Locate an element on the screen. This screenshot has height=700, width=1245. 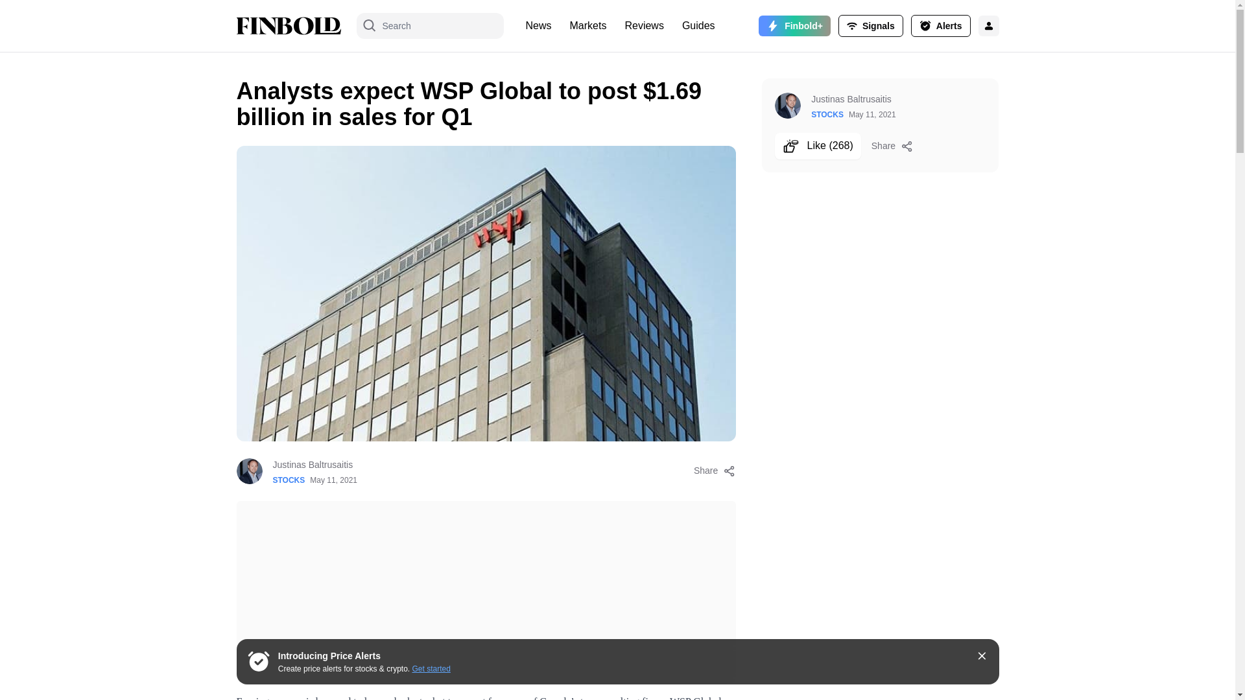
Account is located at coordinates (870, 26).